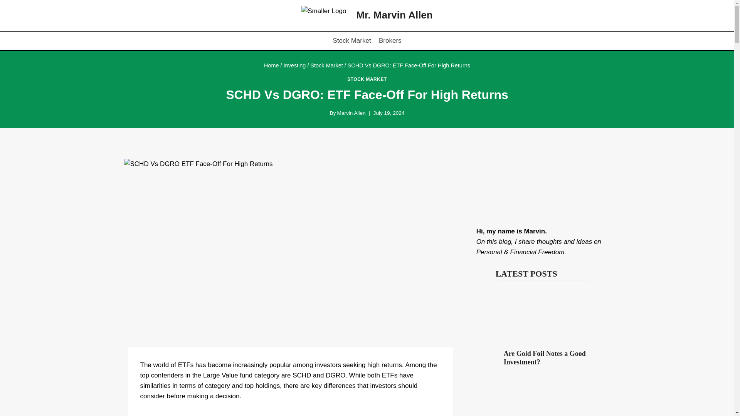 This screenshot has height=416, width=740. What do you see at coordinates (351, 41) in the screenshot?
I see `Stock Market` at bounding box center [351, 41].